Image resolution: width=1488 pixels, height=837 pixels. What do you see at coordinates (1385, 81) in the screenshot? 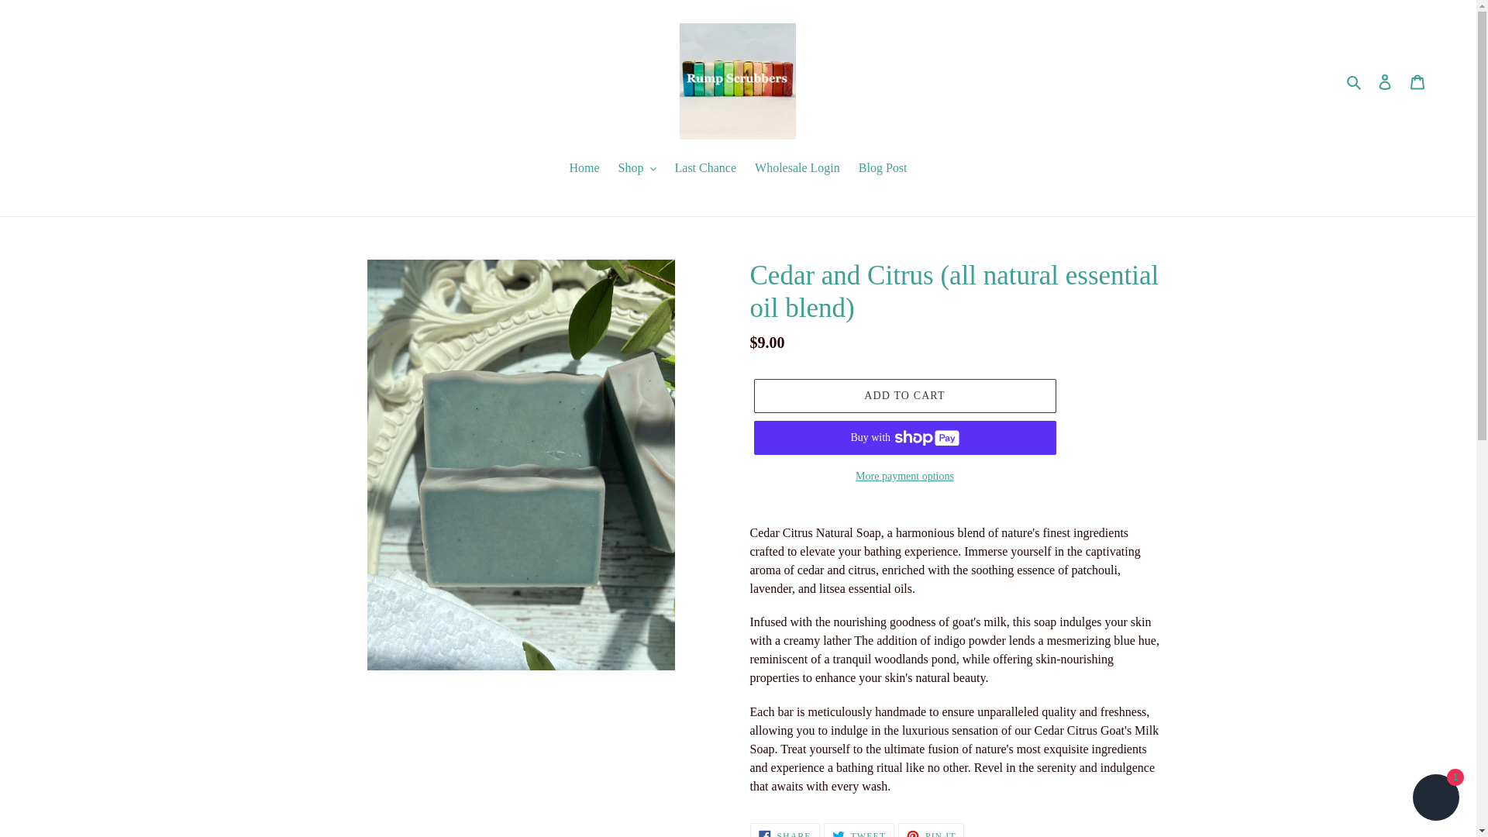
I see `Last Chance` at bounding box center [1385, 81].